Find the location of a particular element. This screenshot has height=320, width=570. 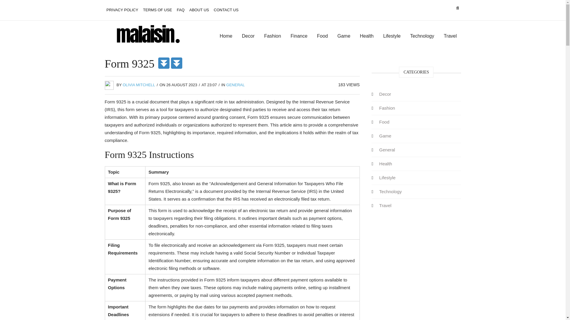

Fashion is located at coordinates (387, 108).